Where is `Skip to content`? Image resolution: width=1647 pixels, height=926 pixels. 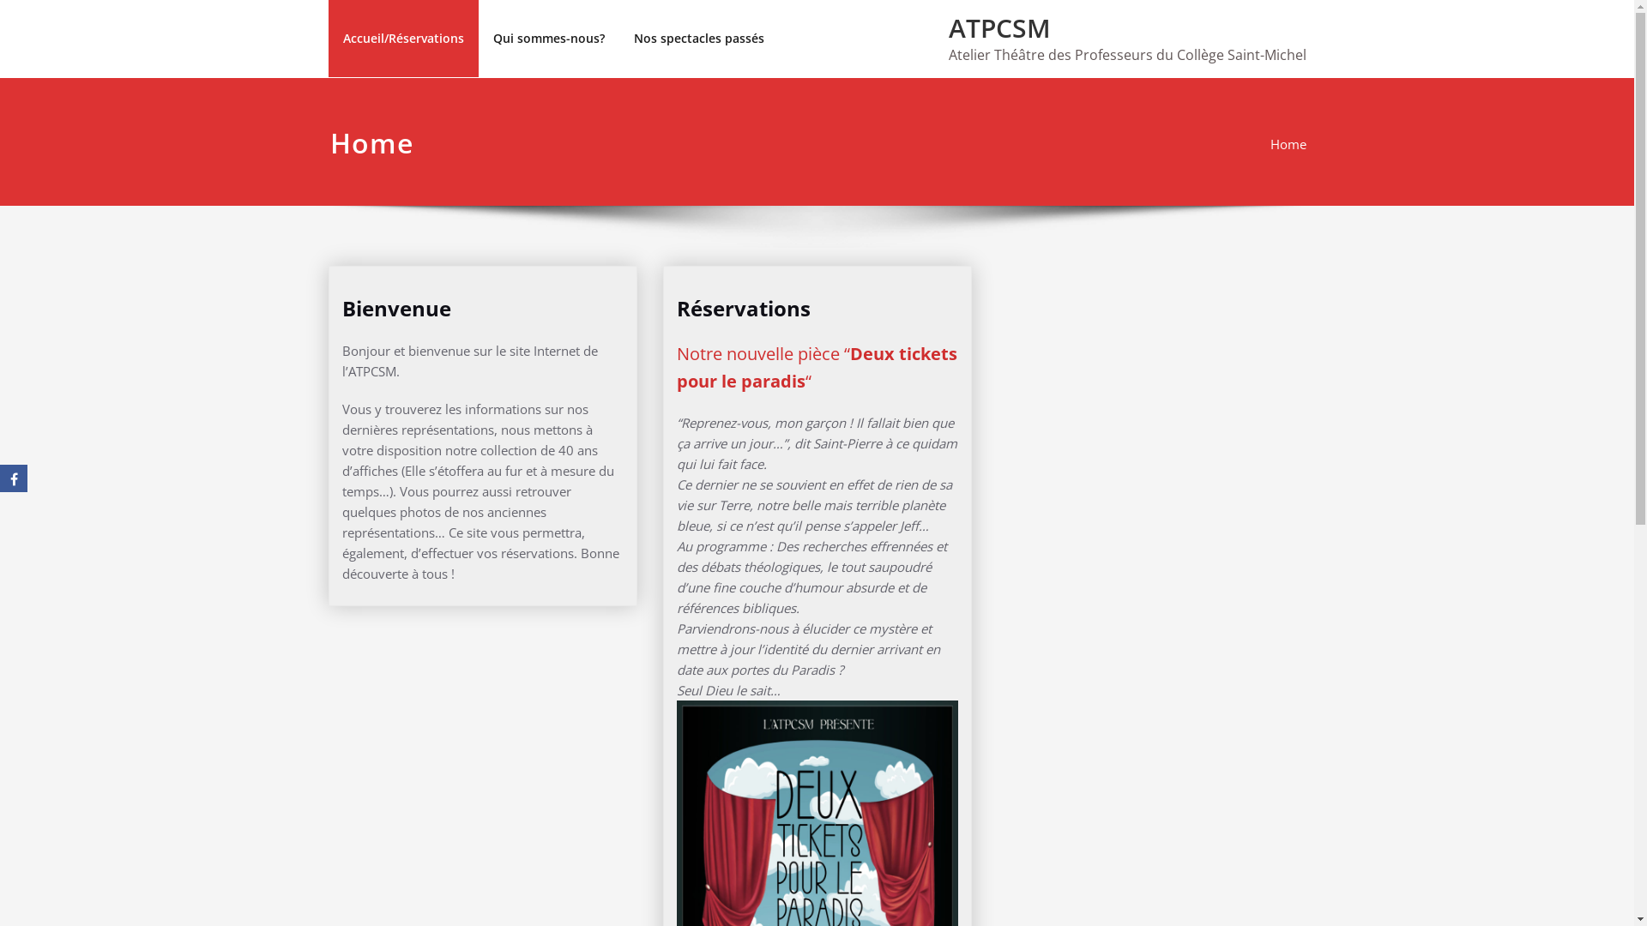 Skip to content is located at coordinates (0, 0).